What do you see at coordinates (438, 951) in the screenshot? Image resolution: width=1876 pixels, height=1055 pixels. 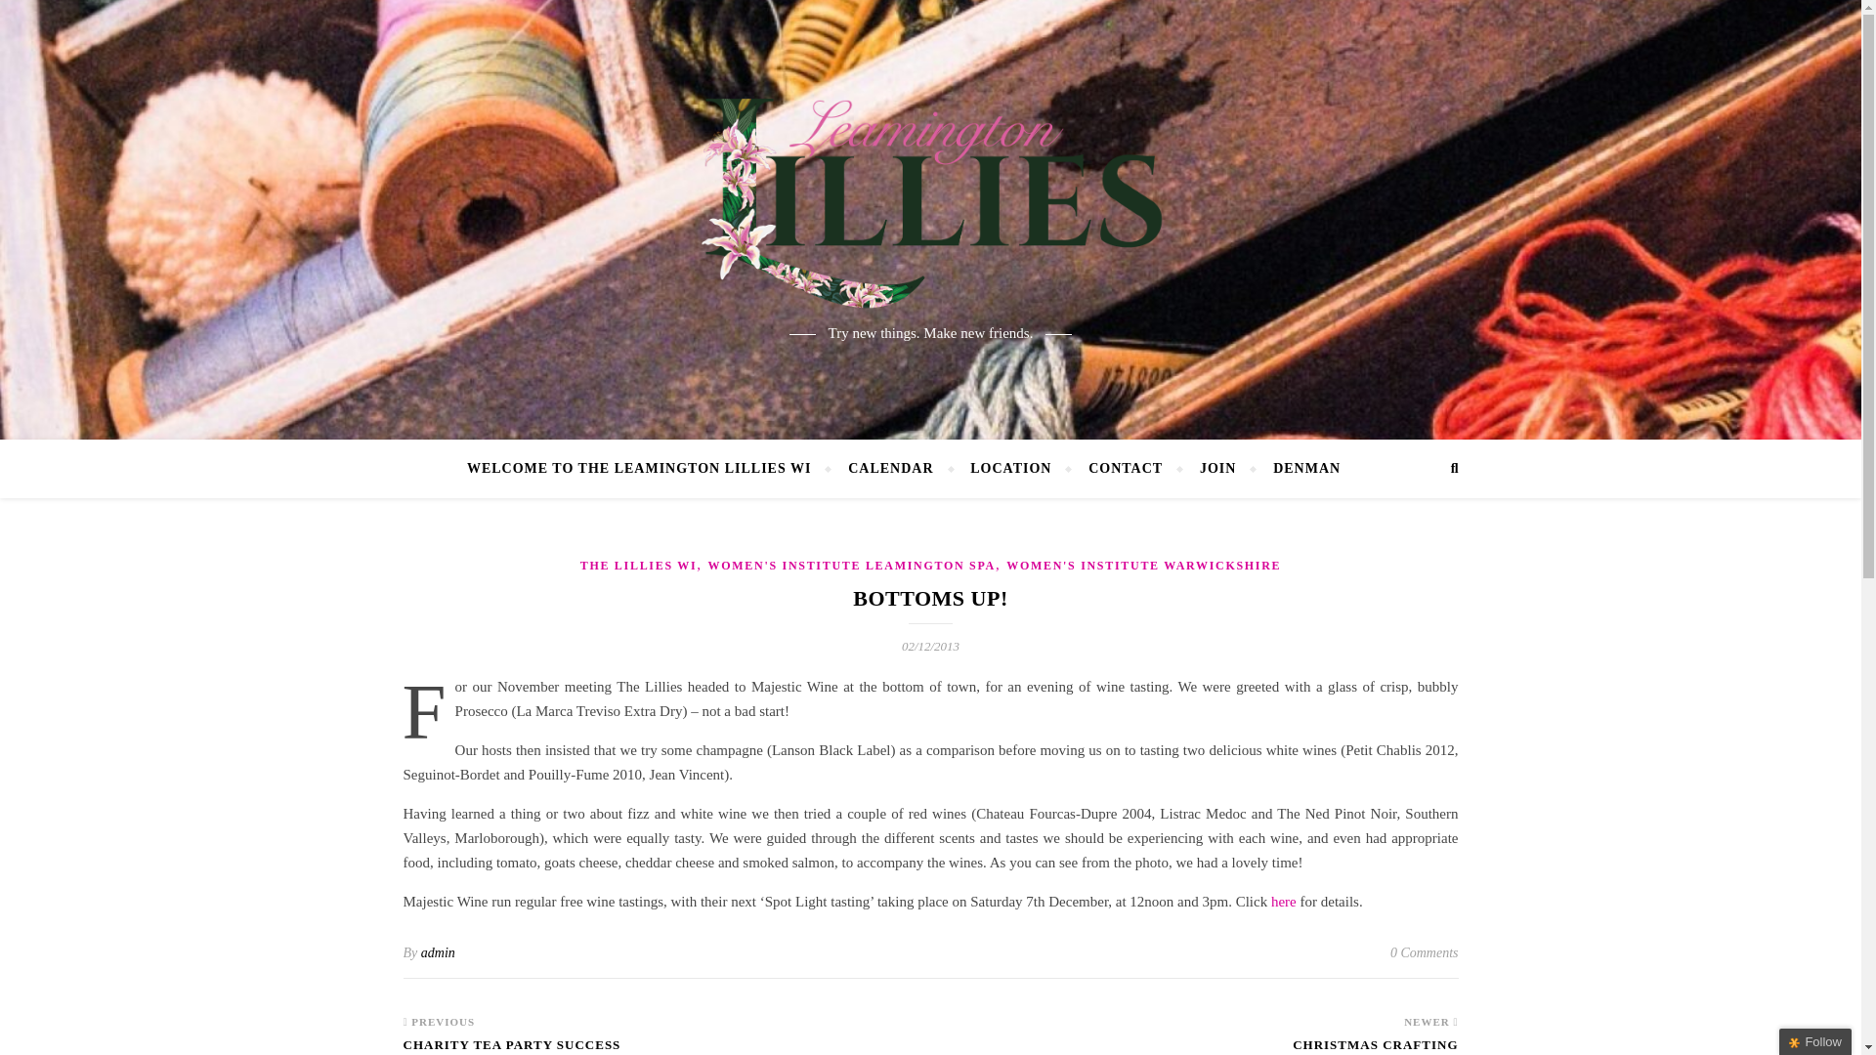 I see `admin` at bounding box center [438, 951].